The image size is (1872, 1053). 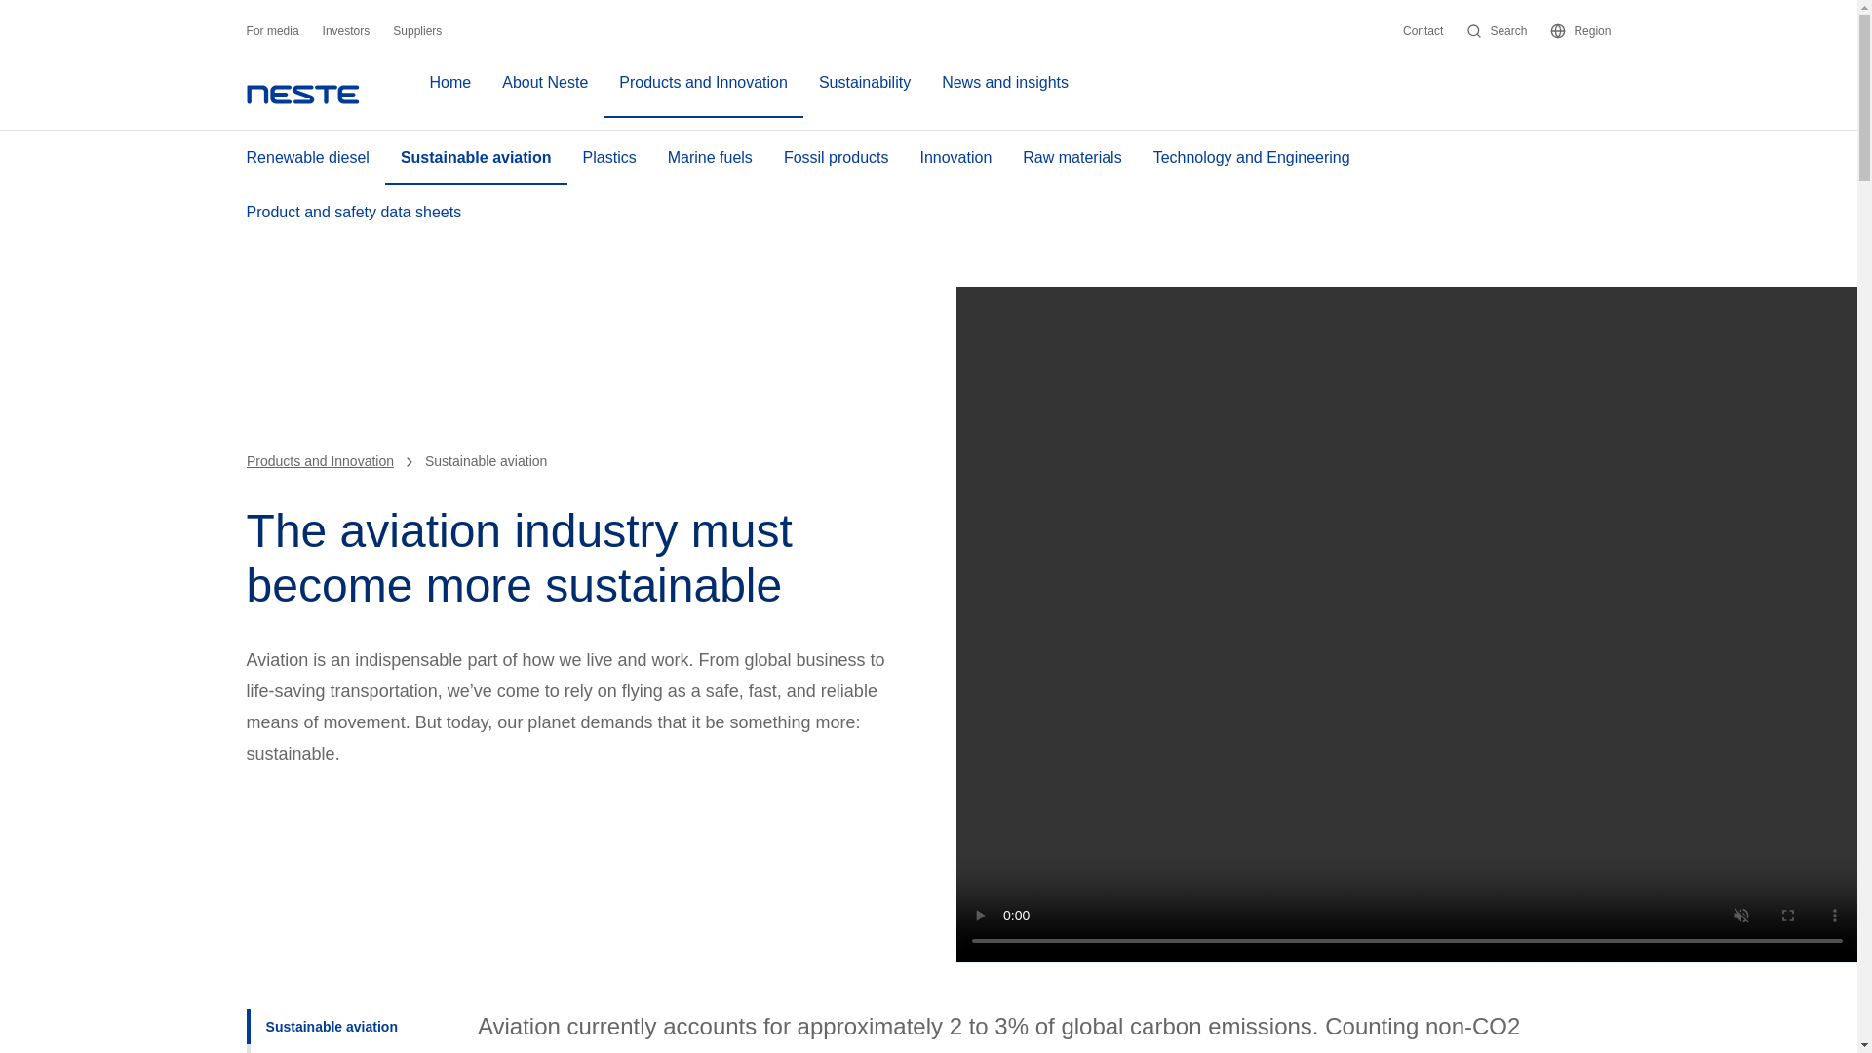 What do you see at coordinates (864, 94) in the screenshot?
I see `Sustainability` at bounding box center [864, 94].